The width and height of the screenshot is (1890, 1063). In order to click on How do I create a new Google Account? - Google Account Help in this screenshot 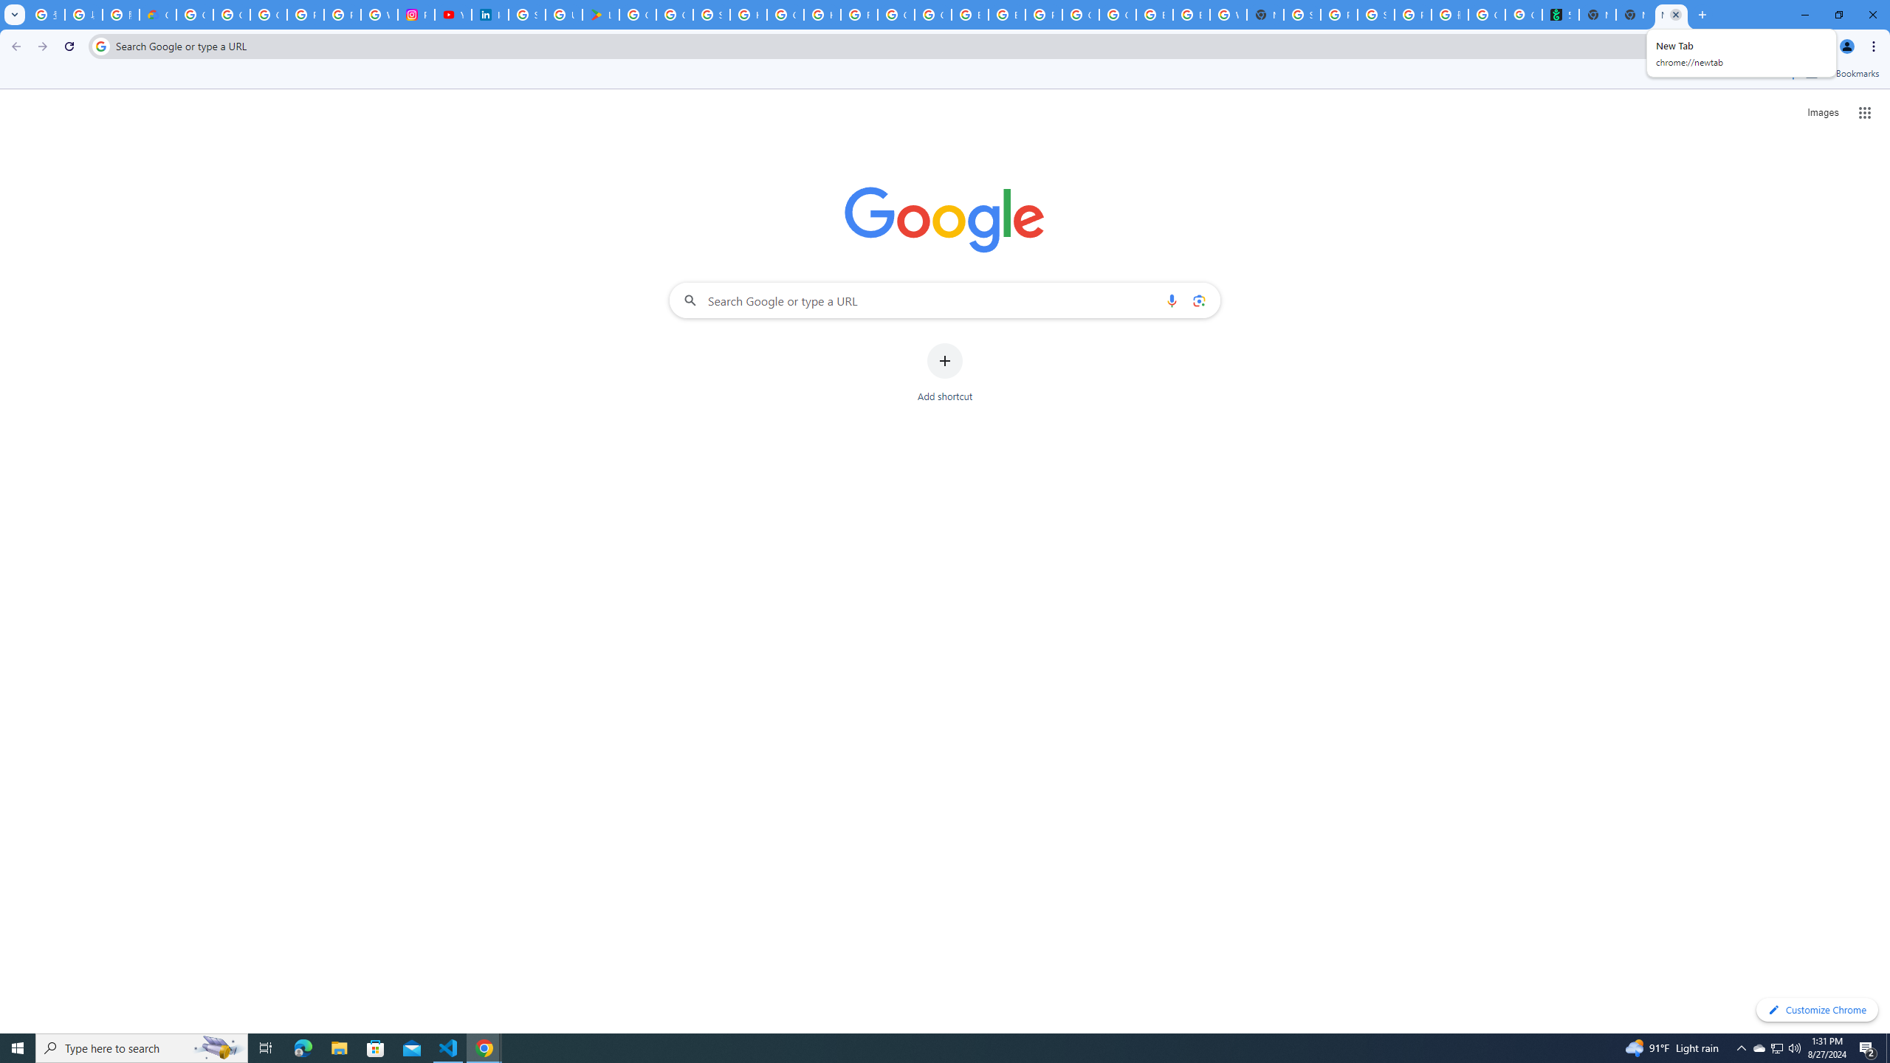, I will do `click(822, 15)`.